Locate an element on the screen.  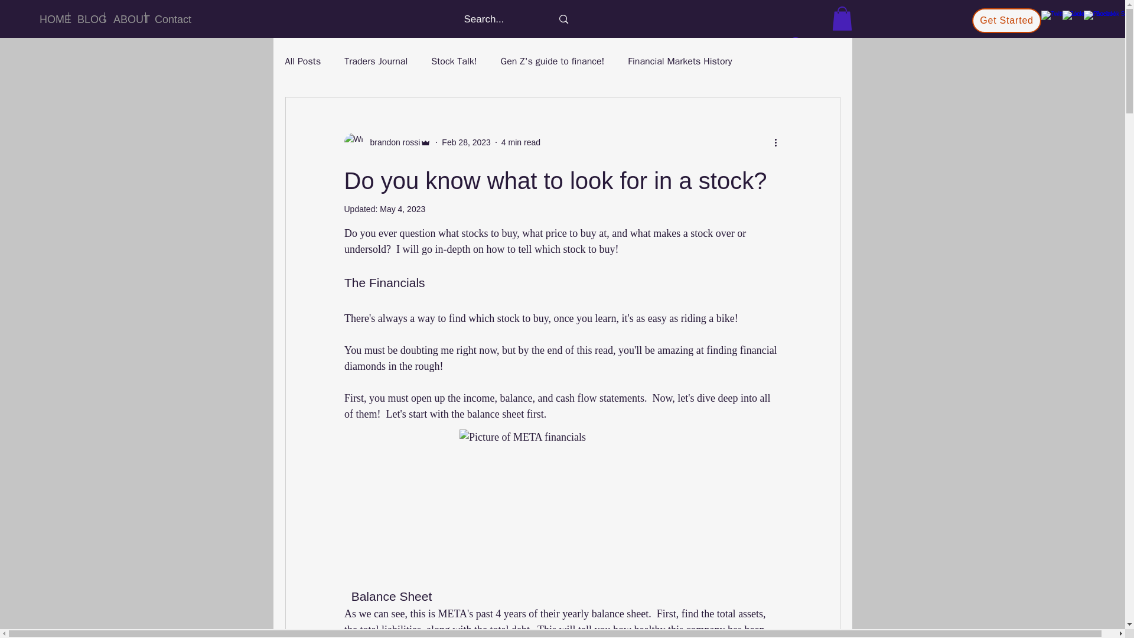
All Posts is located at coordinates (302, 61).